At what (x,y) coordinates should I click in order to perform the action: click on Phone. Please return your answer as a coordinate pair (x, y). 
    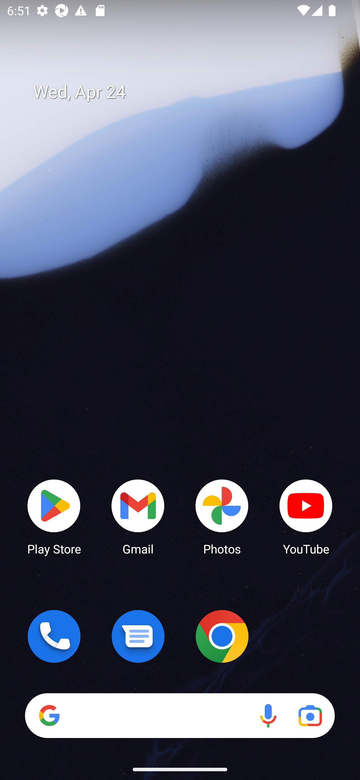
    Looking at the image, I should click on (54, 636).